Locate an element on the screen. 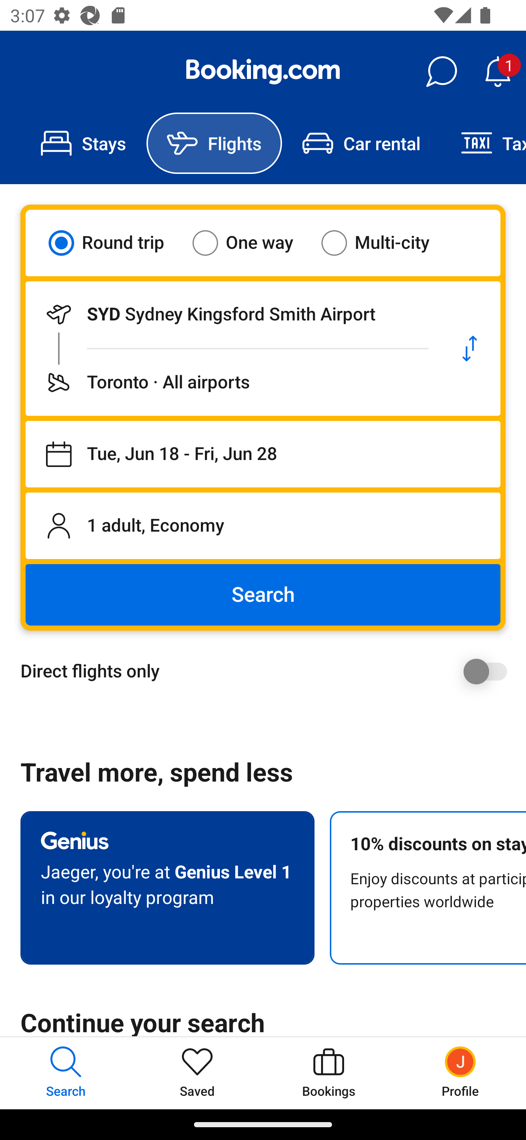 The image size is (526, 1140). Stays is located at coordinates (83, 143).